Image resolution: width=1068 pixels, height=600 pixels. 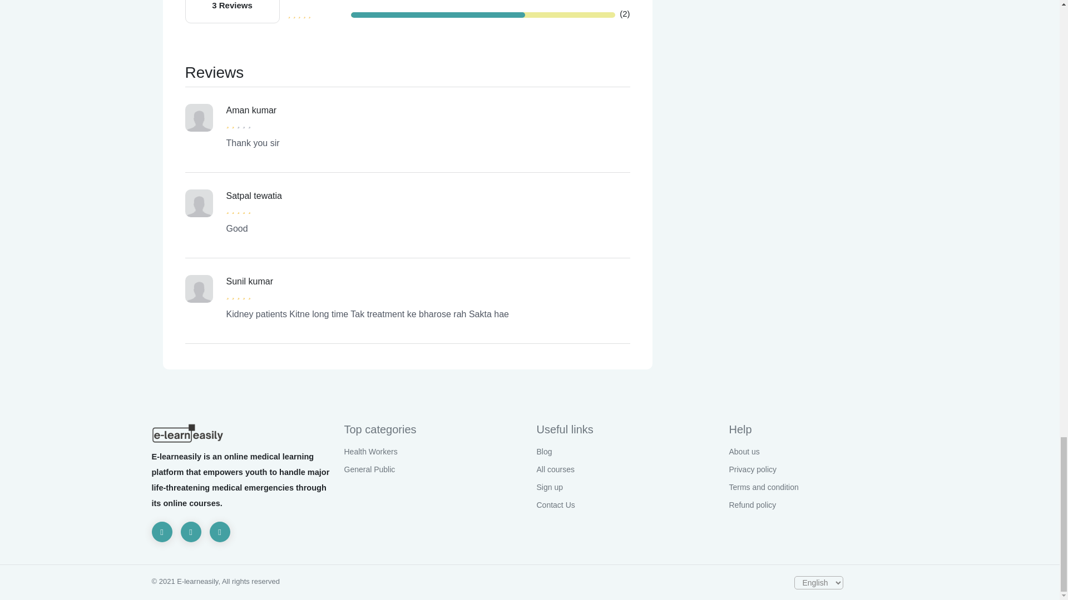 I want to click on General Public, so click(x=369, y=469).